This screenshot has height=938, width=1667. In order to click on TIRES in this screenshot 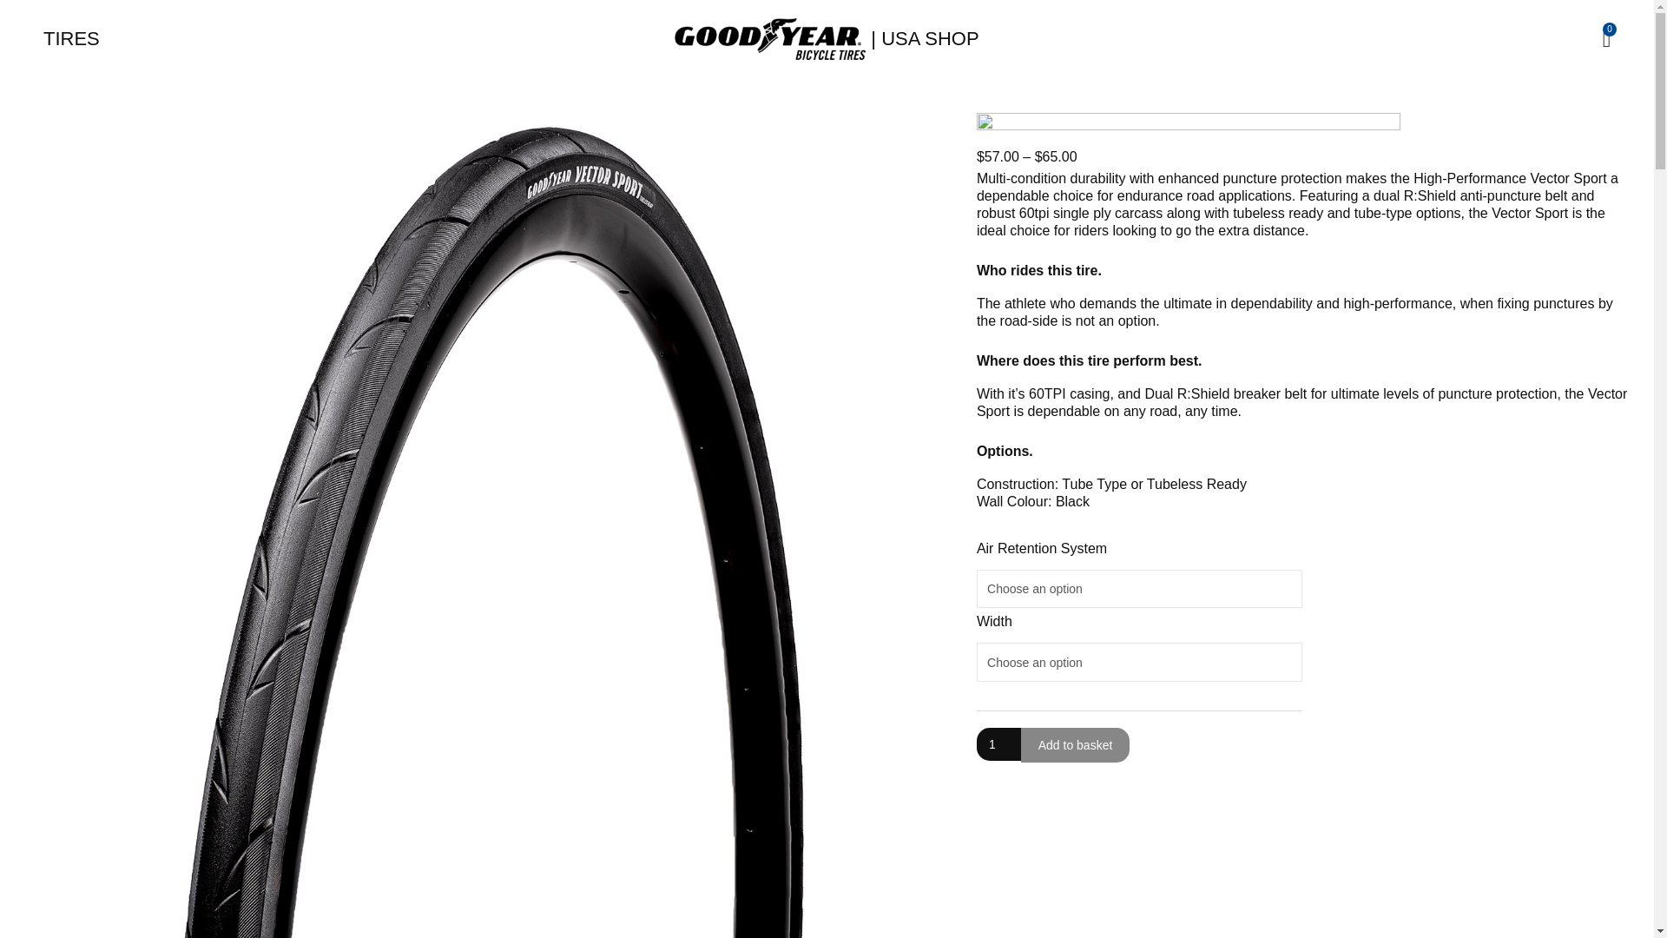, I will do `click(69, 39)`.